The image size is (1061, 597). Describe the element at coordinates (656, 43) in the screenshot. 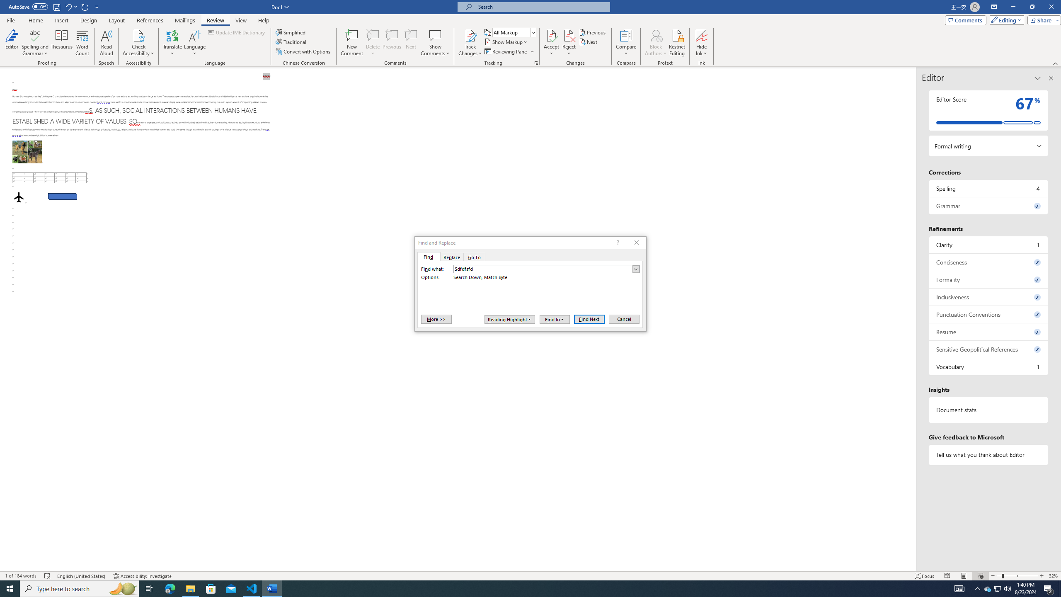

I see `Block Authors` at that location.